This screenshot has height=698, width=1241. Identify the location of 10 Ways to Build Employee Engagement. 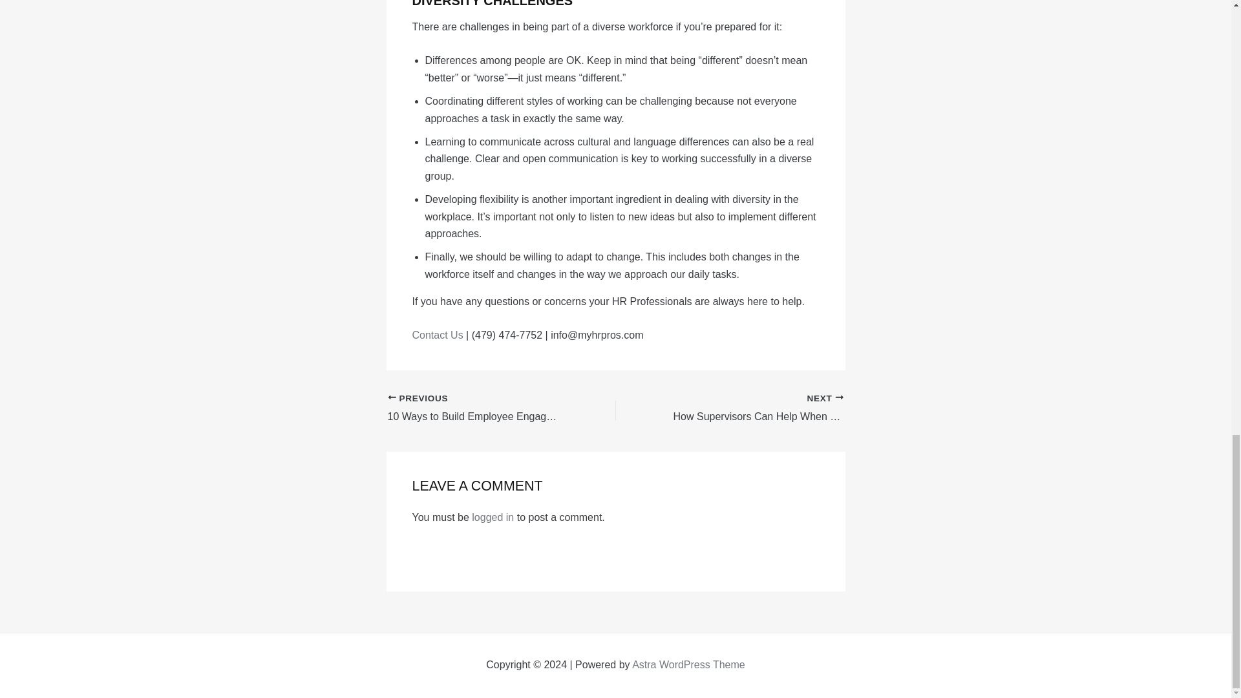
(479, 408).